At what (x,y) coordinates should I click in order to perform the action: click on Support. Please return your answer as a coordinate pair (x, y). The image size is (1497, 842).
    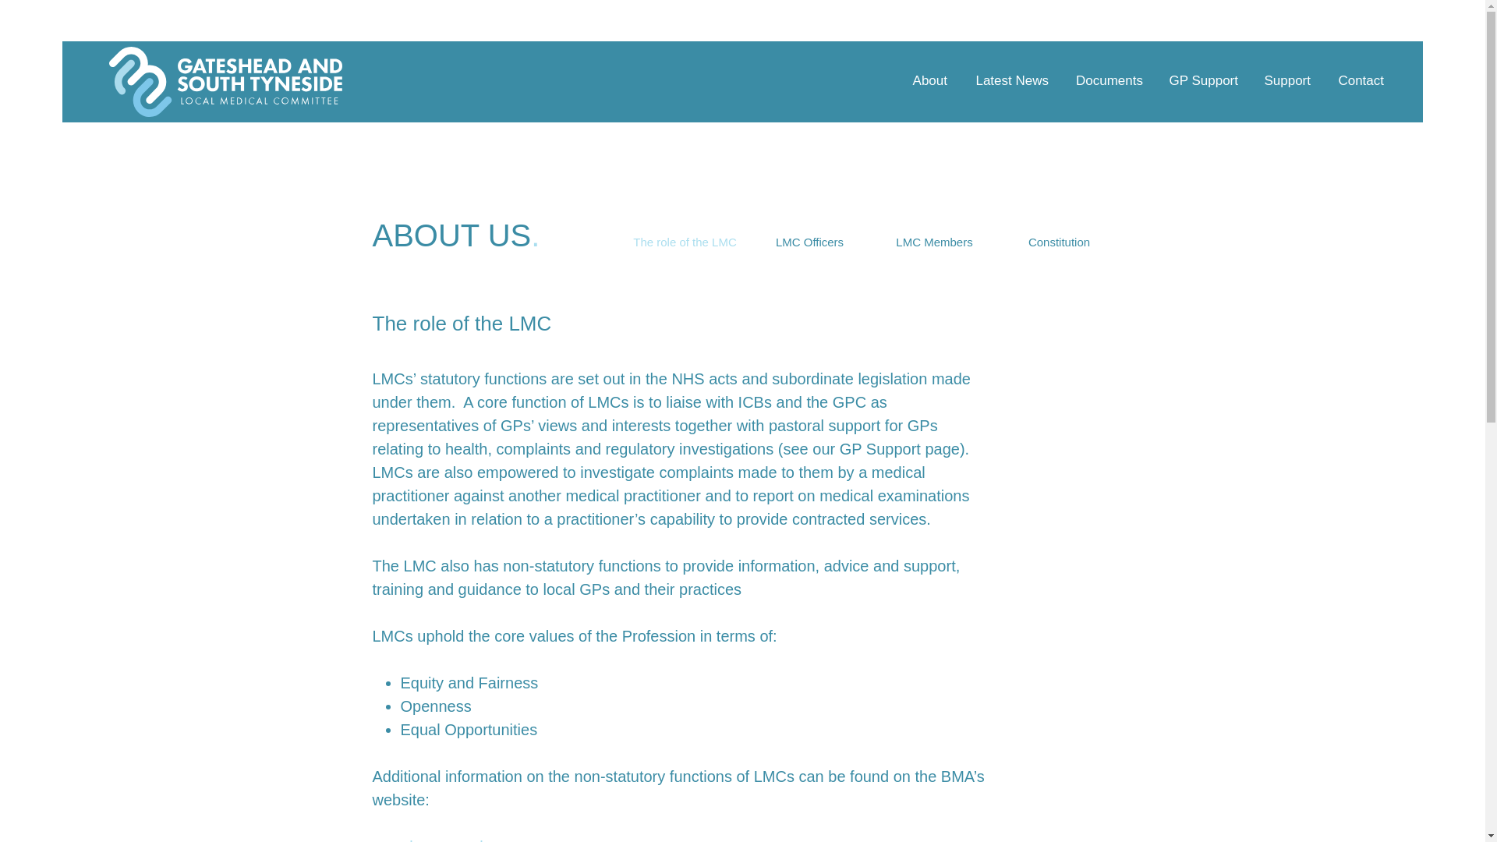
    Looking at the image, I should click on (1286, 80).